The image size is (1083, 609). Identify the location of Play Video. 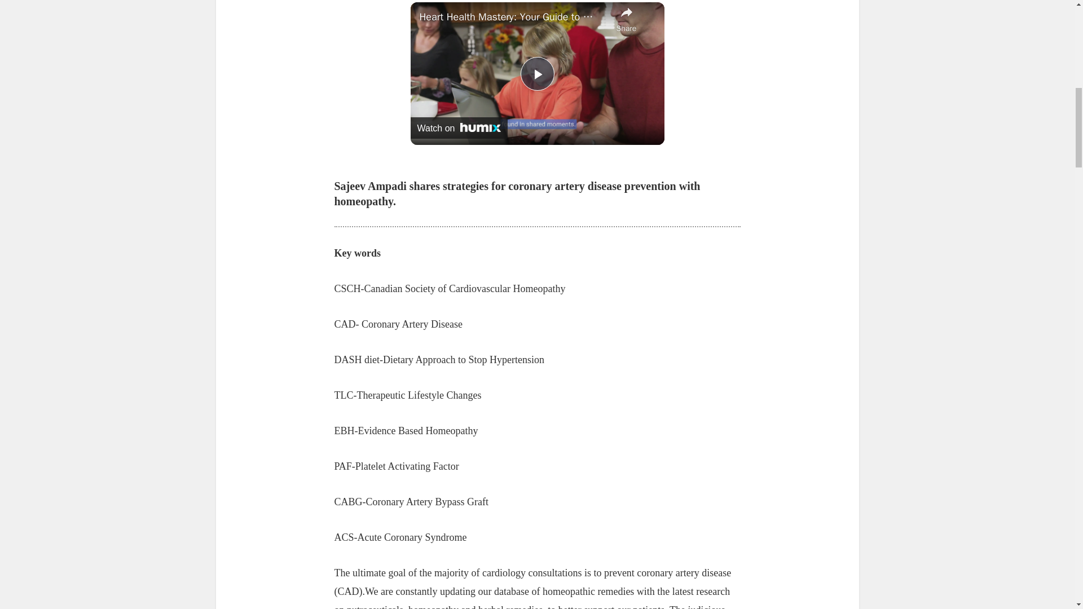
(536, 73).